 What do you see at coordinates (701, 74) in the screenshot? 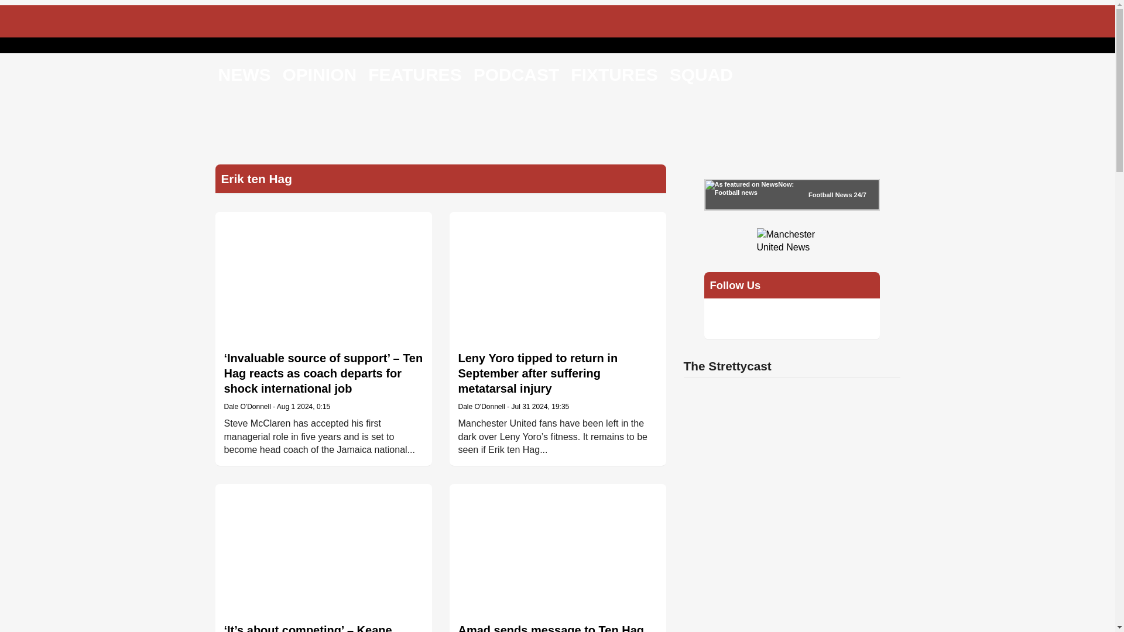
I see `SQUAD` at bounding box center [701, 74].